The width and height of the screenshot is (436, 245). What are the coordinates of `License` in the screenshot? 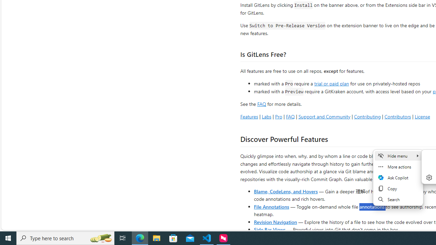 It's located at (422, 116).